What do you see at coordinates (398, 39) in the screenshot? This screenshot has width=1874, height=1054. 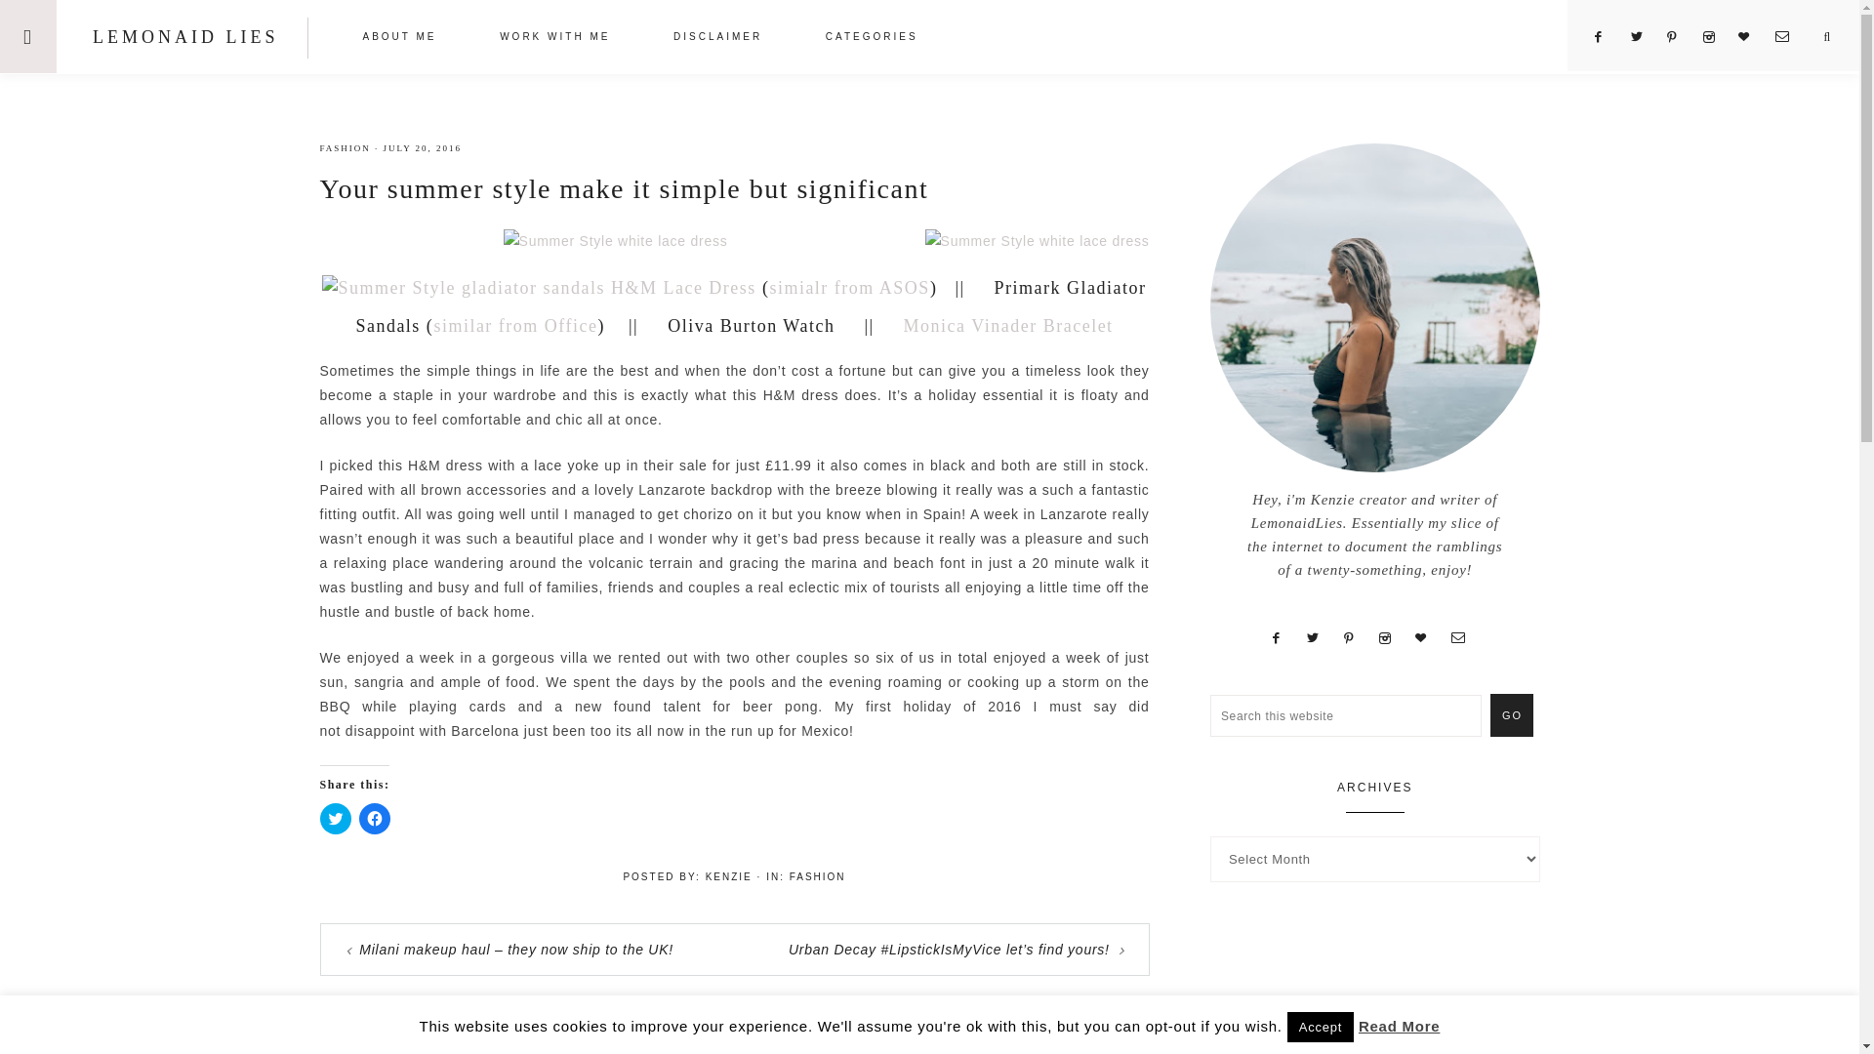 I see `ABOUT ME` at bounding box center [398, 39].